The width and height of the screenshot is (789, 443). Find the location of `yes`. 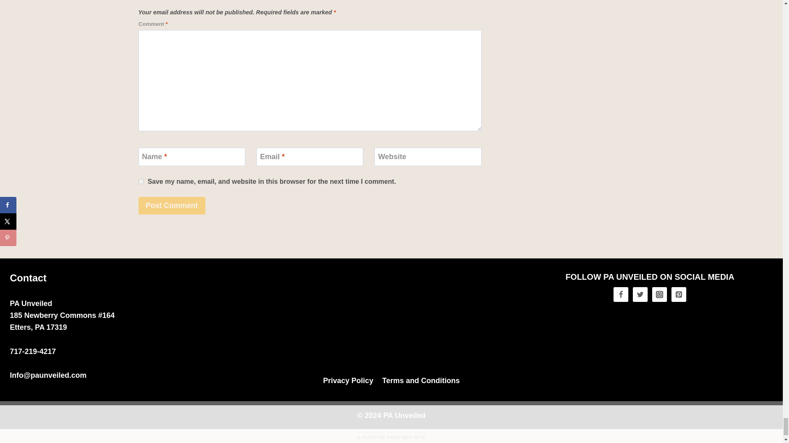

yes is located at coordinates (141, 181).